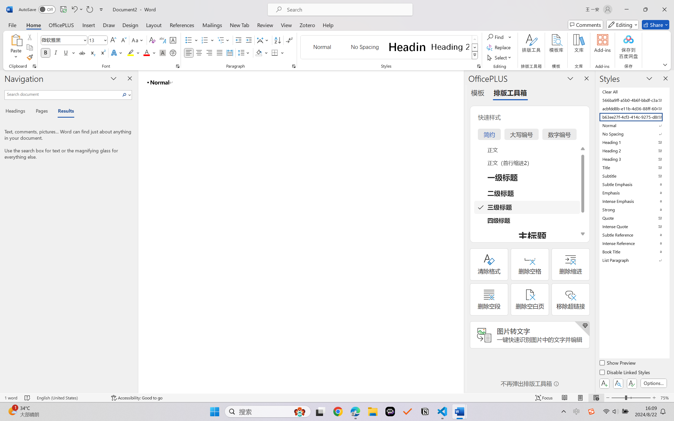 The image size is (674, 421). Describe the element at coordinates (17, 112) in the screenshot. I see `Headings` at that location.